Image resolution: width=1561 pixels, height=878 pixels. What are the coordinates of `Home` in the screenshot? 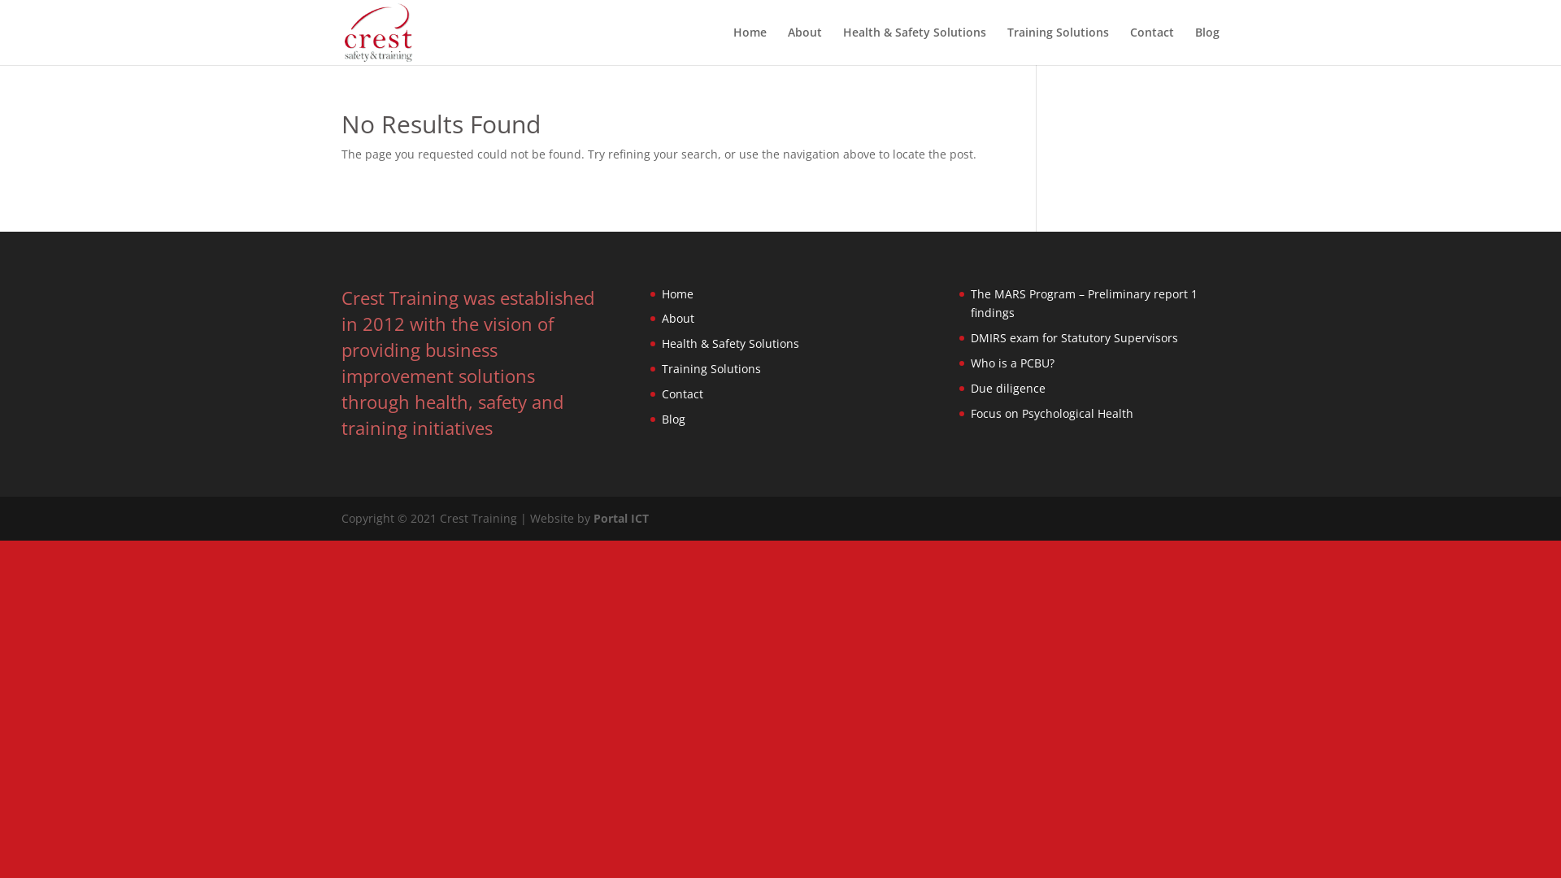 It's located at (678, 294).